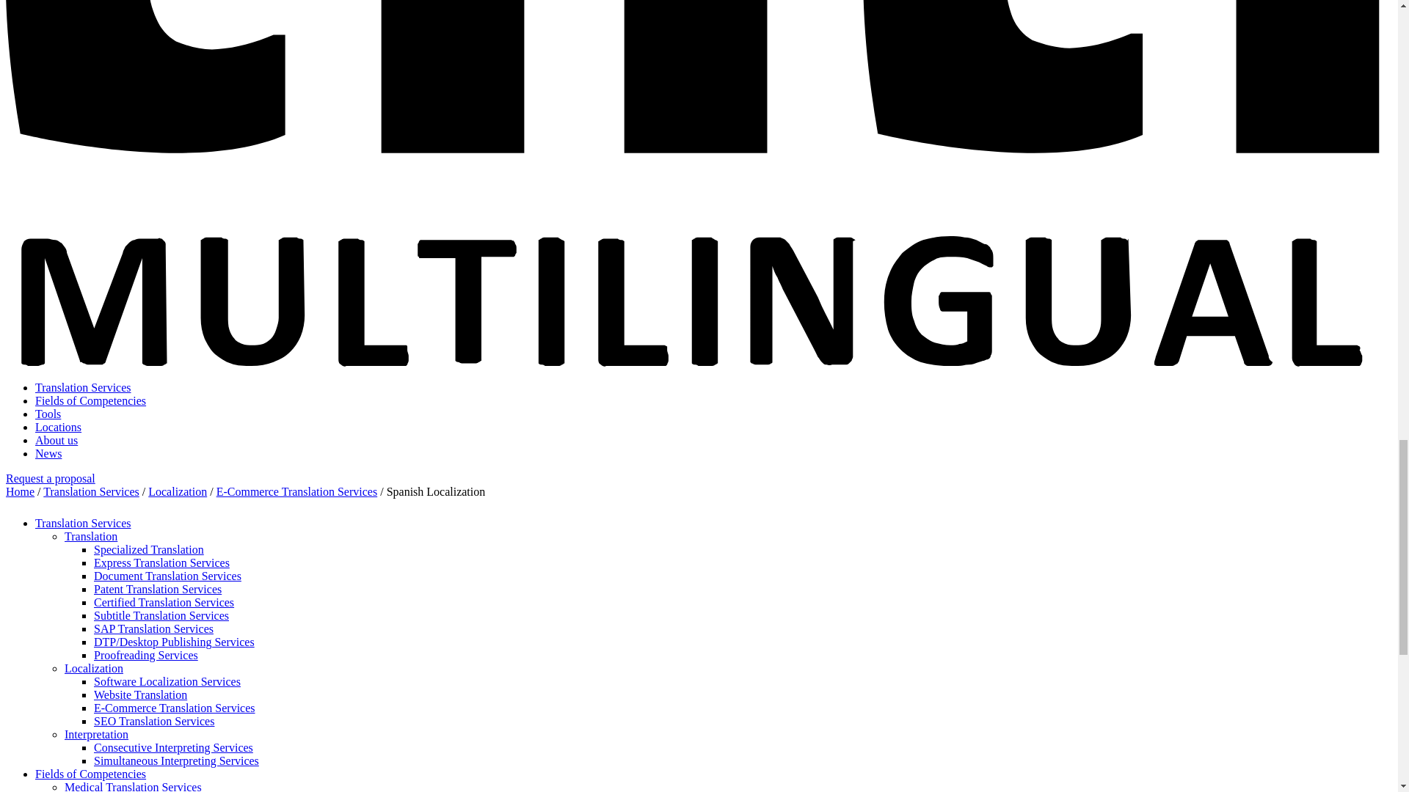 This screenshot has height=792, width=1409. Describe the element at coordinates (48, 453) in the screenshot. I see `News` at that location.